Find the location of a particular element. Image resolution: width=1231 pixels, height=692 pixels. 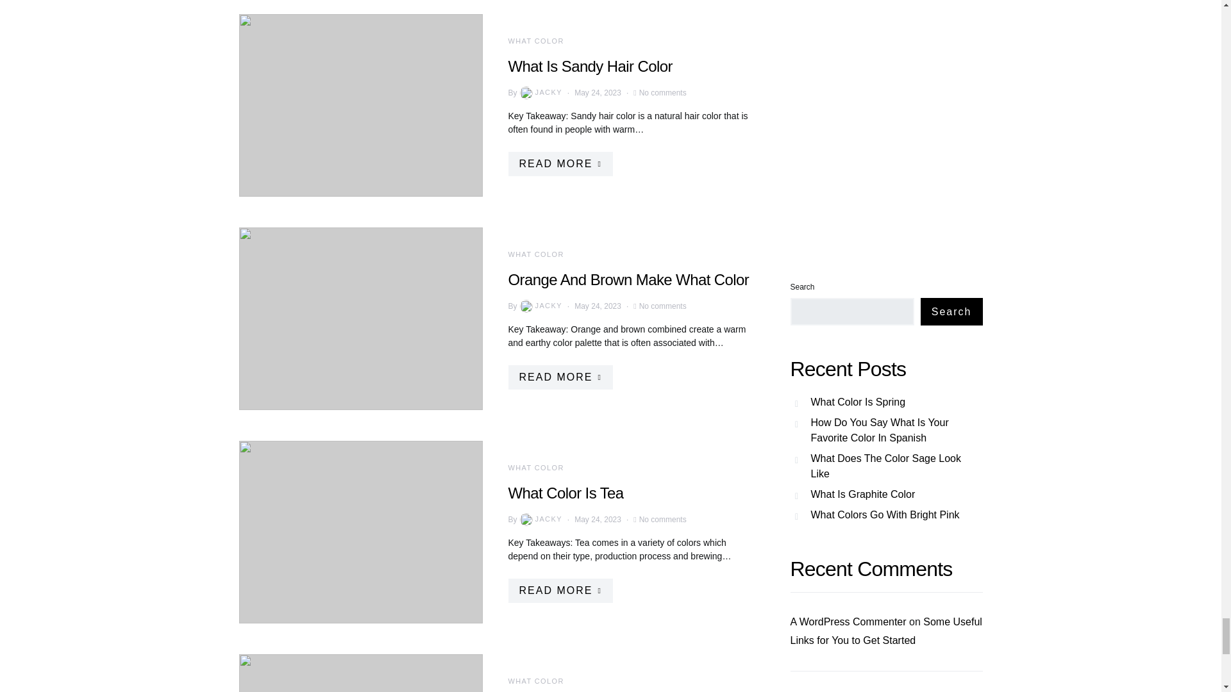

View all posts by Jacky is located at coordinates (540, 92).